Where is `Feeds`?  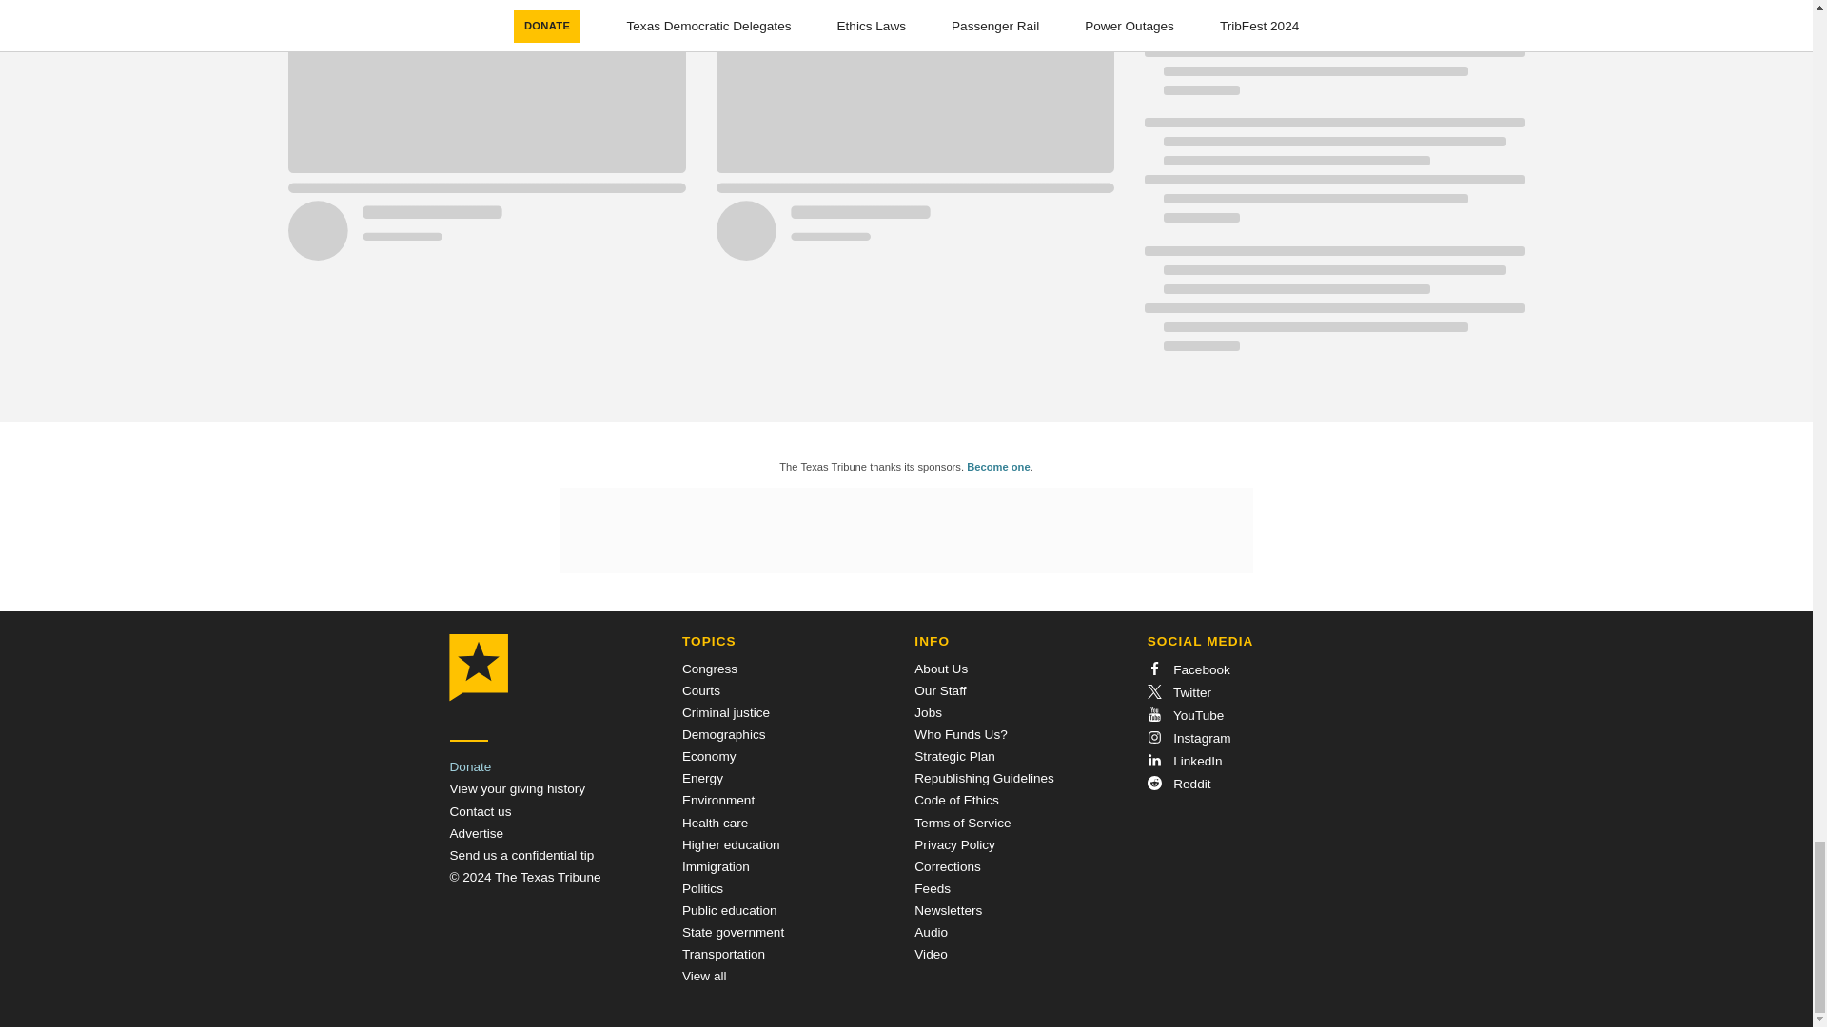 Feeds is located at coordinates (933, 888).